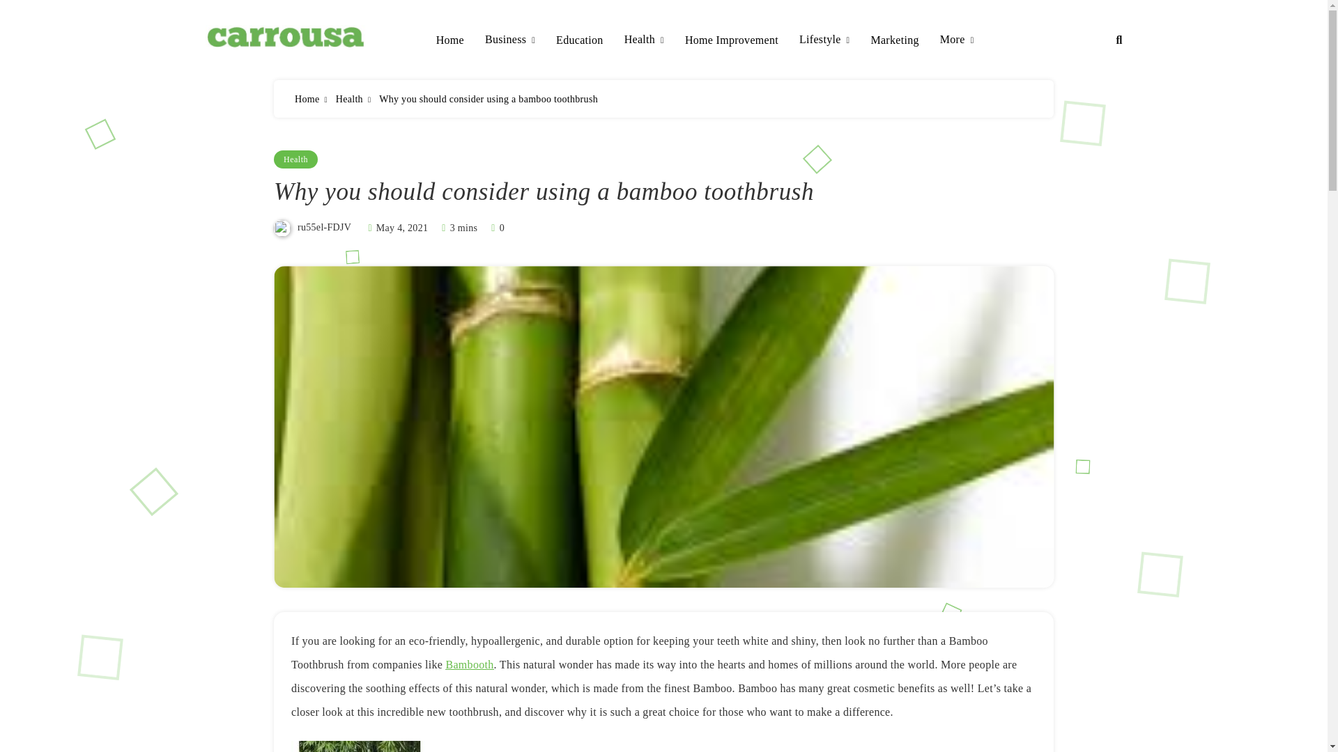 Image resolution: width=1338 pixels, height=752 pixels. Describe the element at coordinates (644, 40) in the screenshot. I see `Health` at that location.